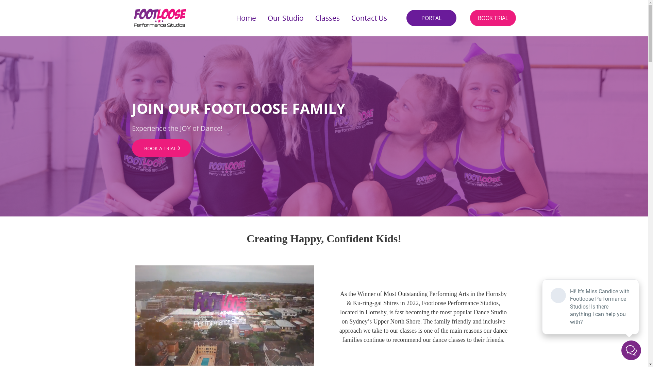  What do you see at coordinates (169, 361) in the screenshot?
I see `Picture-in-Picture` at bounding box center [169, 361].